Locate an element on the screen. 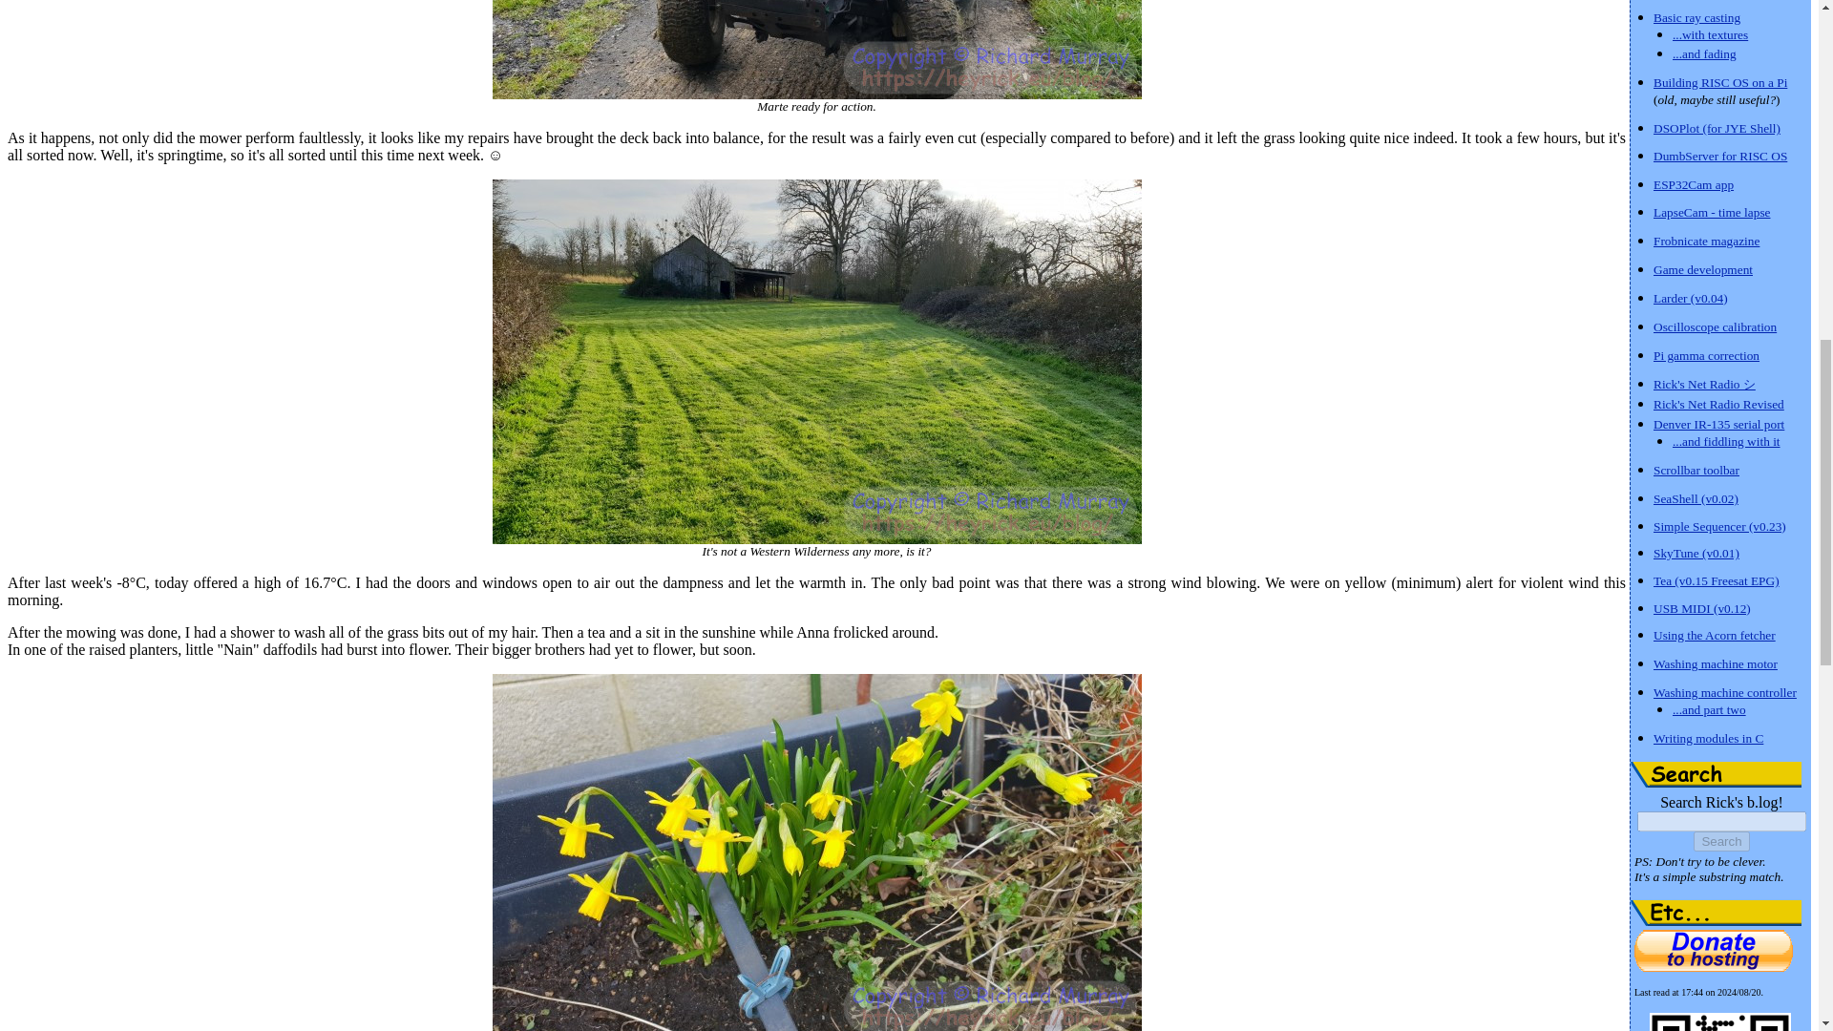 The width and height of the screenshot is (1833, 1031). Search is located at coordinates (1720, 841).